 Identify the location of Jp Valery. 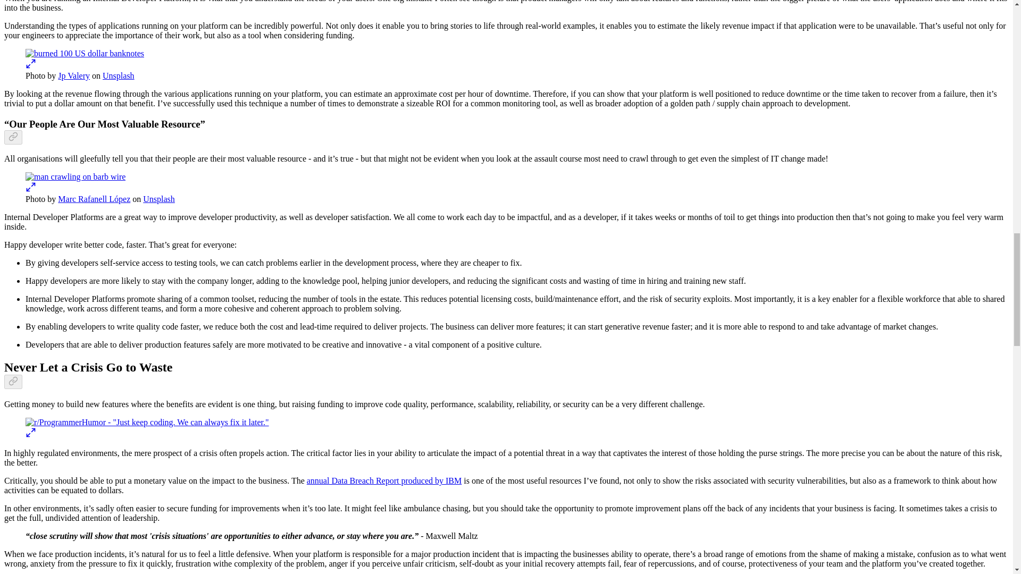
(73, 75).